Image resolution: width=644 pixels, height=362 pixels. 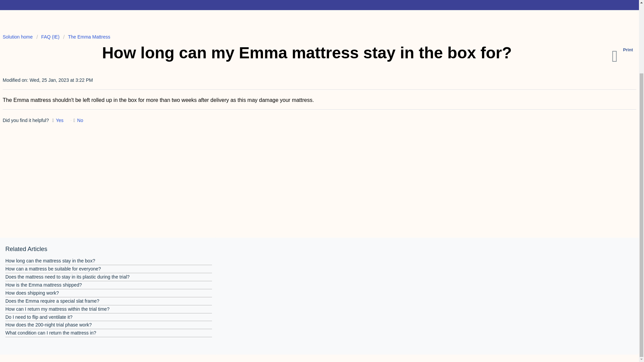 What do you see at coordinates (57, 309) in the screenshot?
I see `How can I return my mattress within the trial time?` at bounding box center [57, 309].